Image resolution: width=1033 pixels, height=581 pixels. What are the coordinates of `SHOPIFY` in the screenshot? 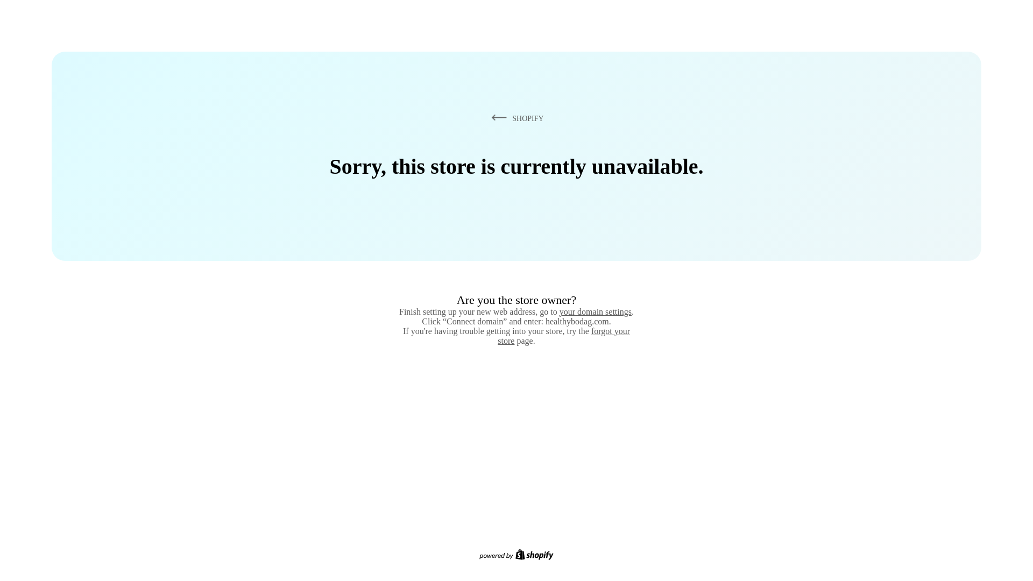 It's located at (515, 118).